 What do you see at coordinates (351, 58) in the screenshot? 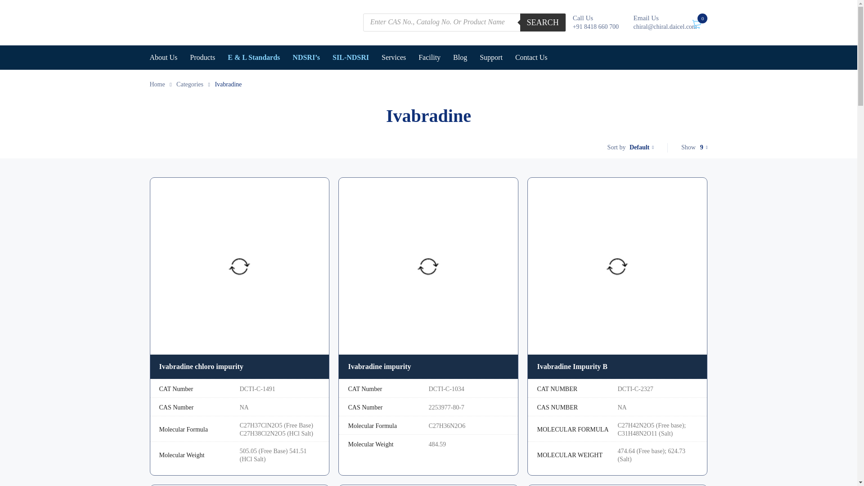
I see `SIL-NDSRI` at bounding box center [351, 58].